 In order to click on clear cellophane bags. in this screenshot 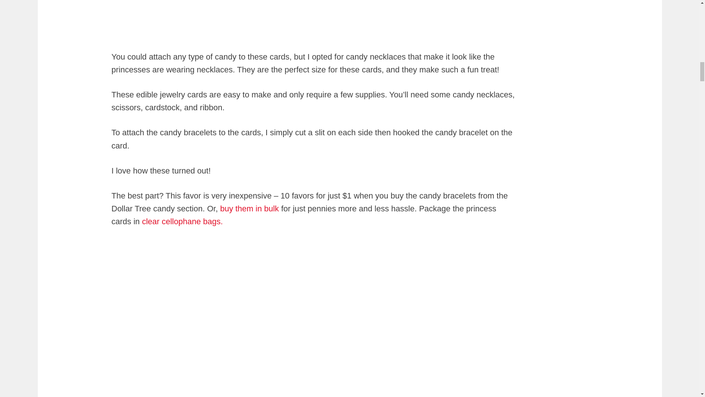, I will do `click(181, 221)`.